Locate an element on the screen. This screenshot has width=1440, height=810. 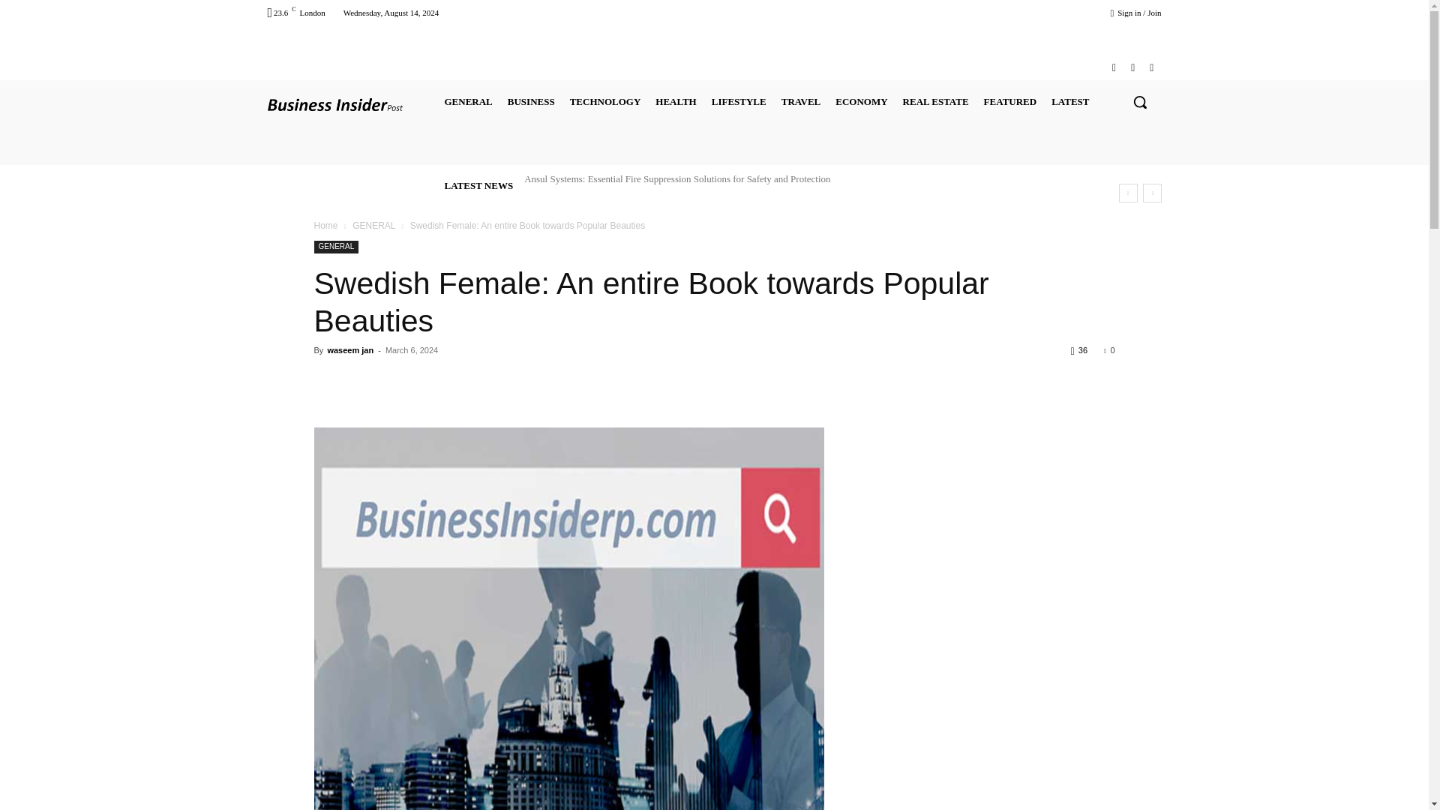
HEALTH is located at coordinates (675, 102).